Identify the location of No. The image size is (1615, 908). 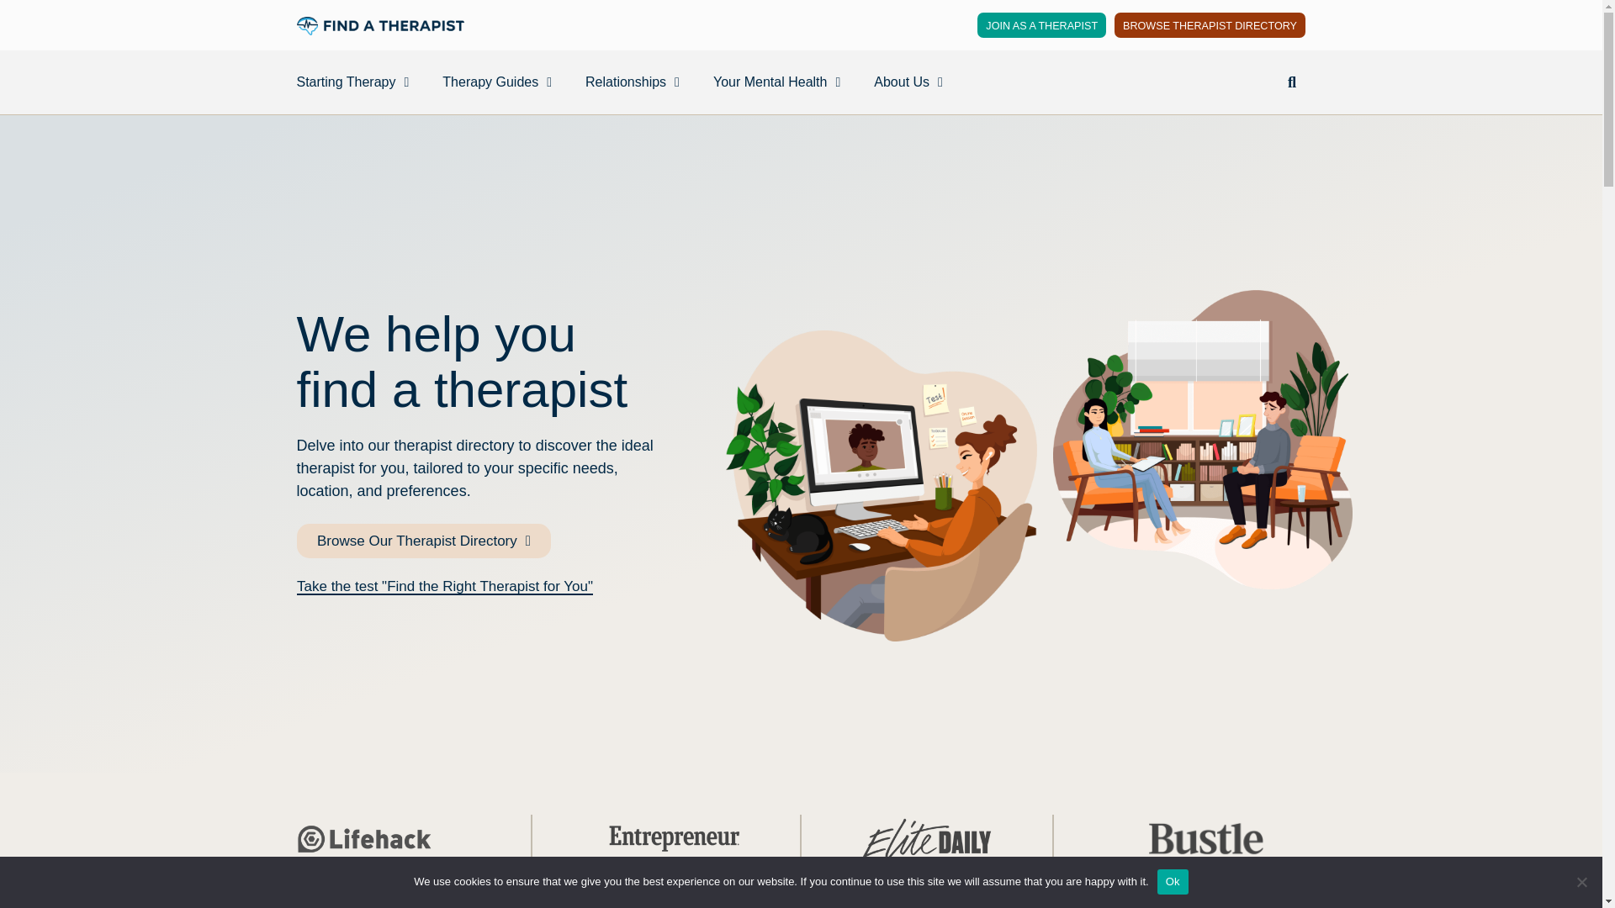
(1581, 881).